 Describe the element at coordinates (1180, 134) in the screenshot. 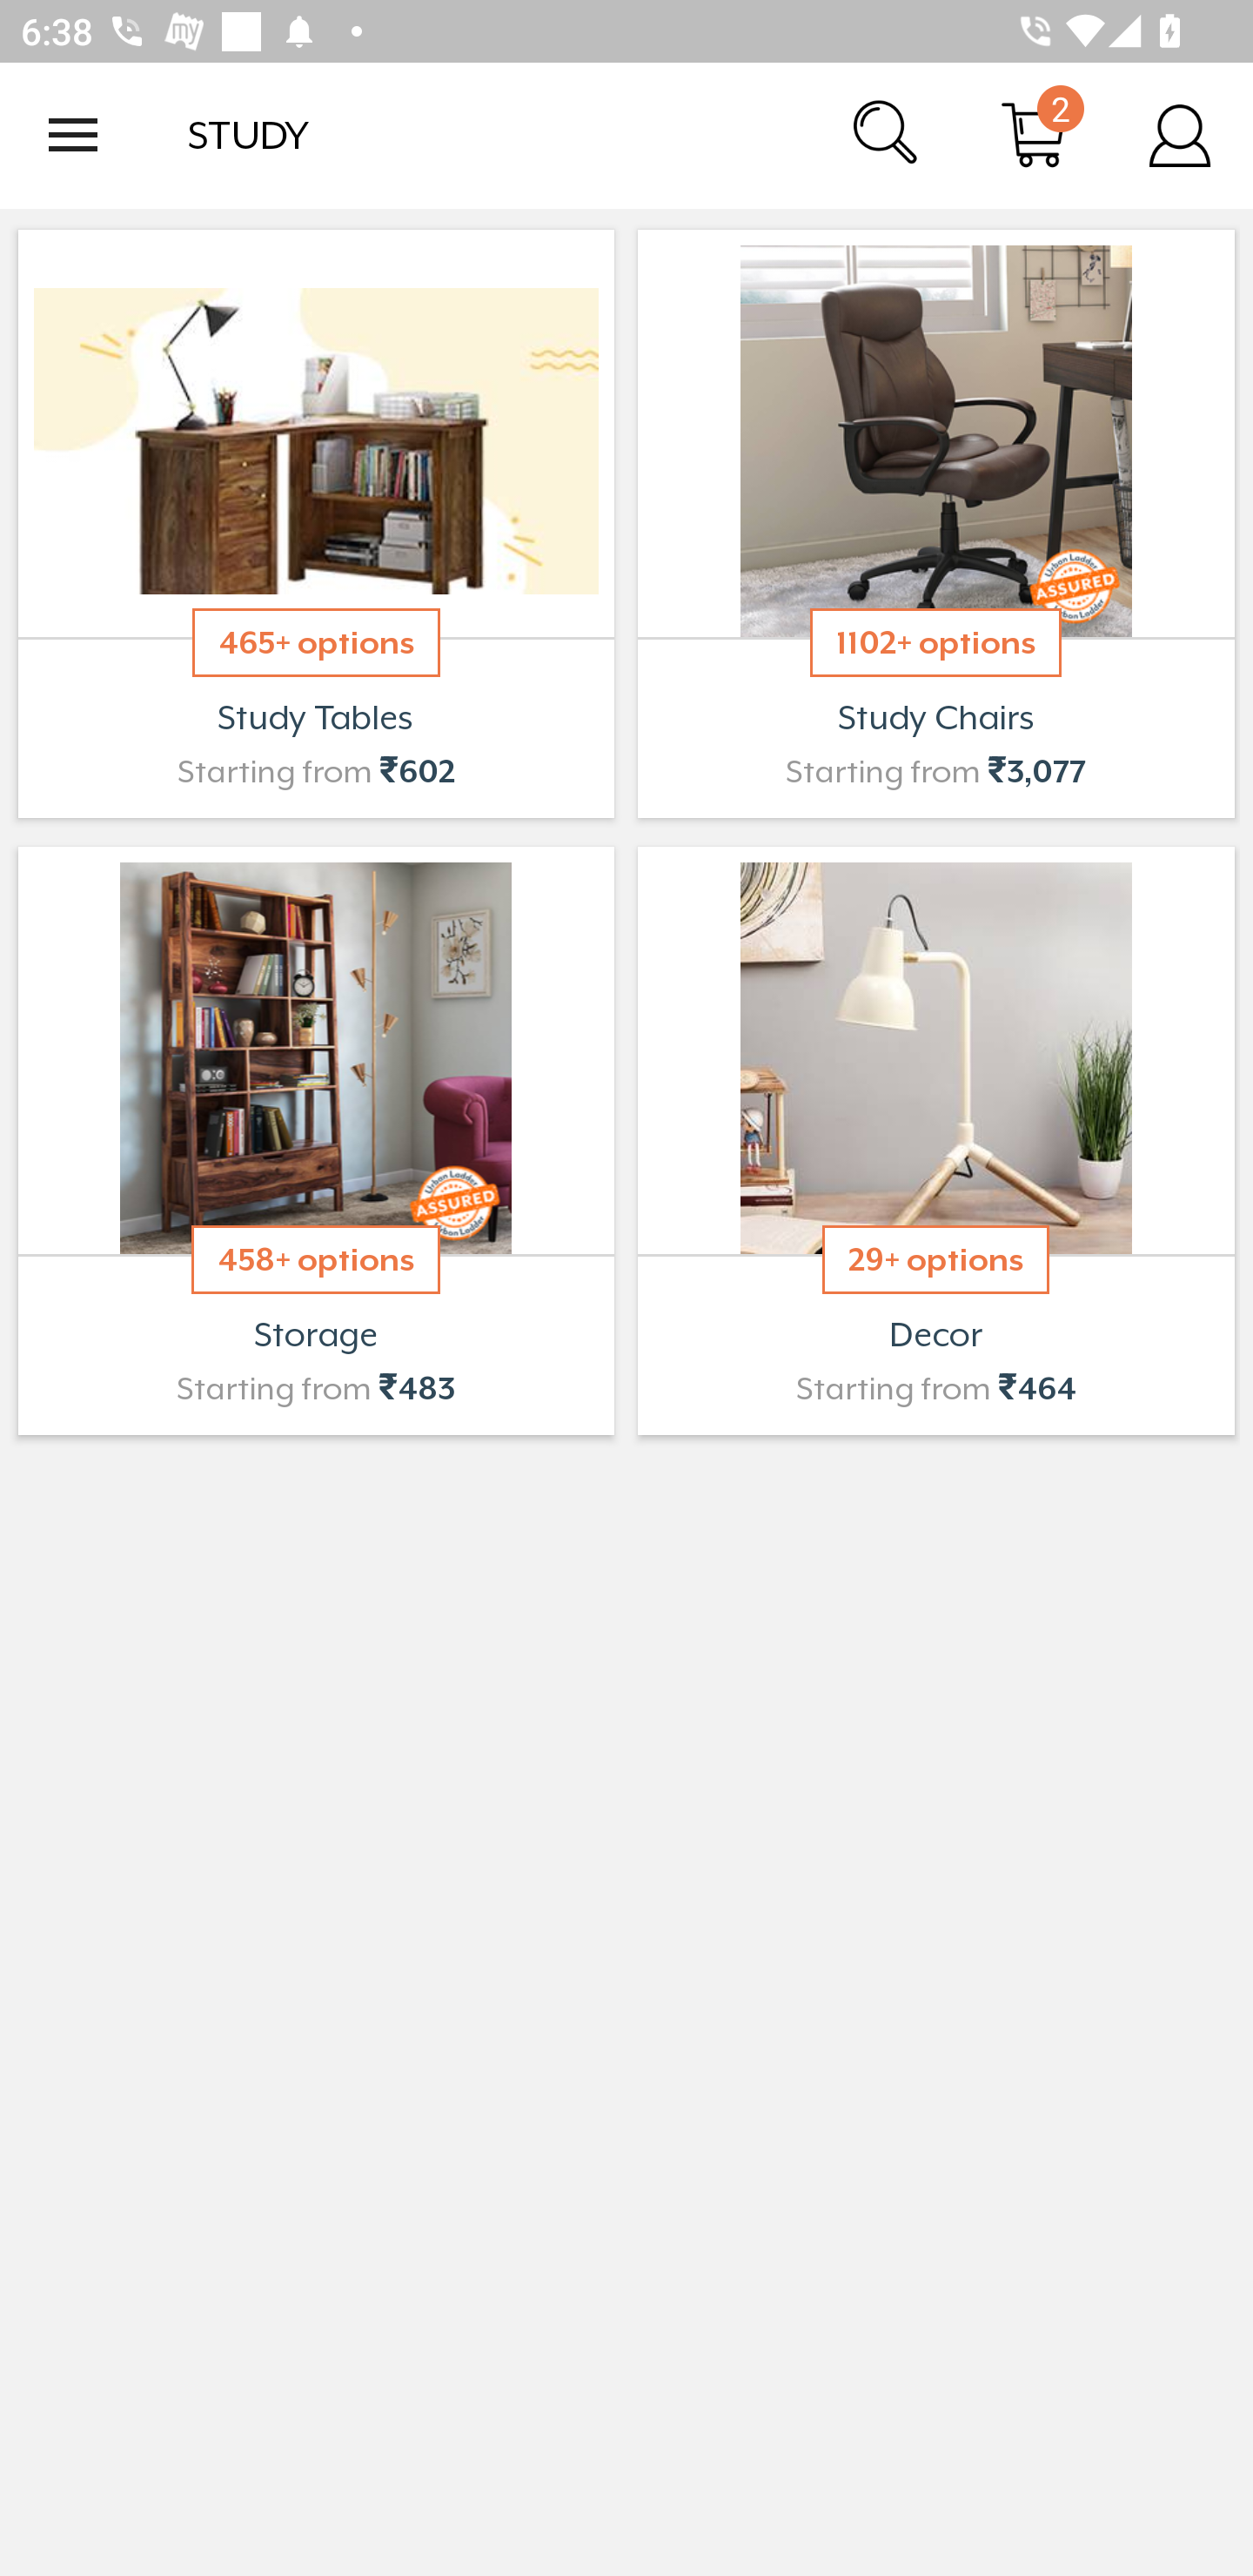

I see `Account Details` at that location.